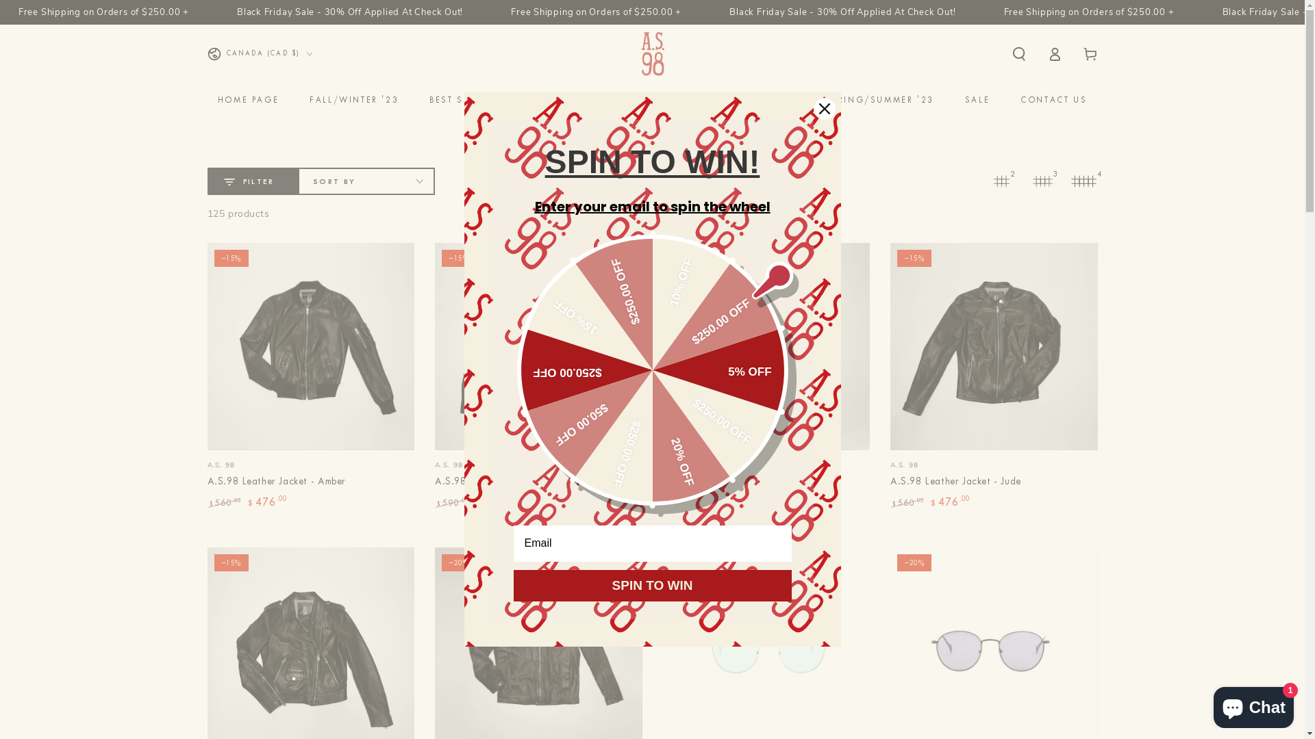 The height and width of the screenshot is (739, 1315). What do you see at coordinates (881, 100) in the screenshot?
I see `SPRING/SUMMER '23` at bounding box center [881, 100].